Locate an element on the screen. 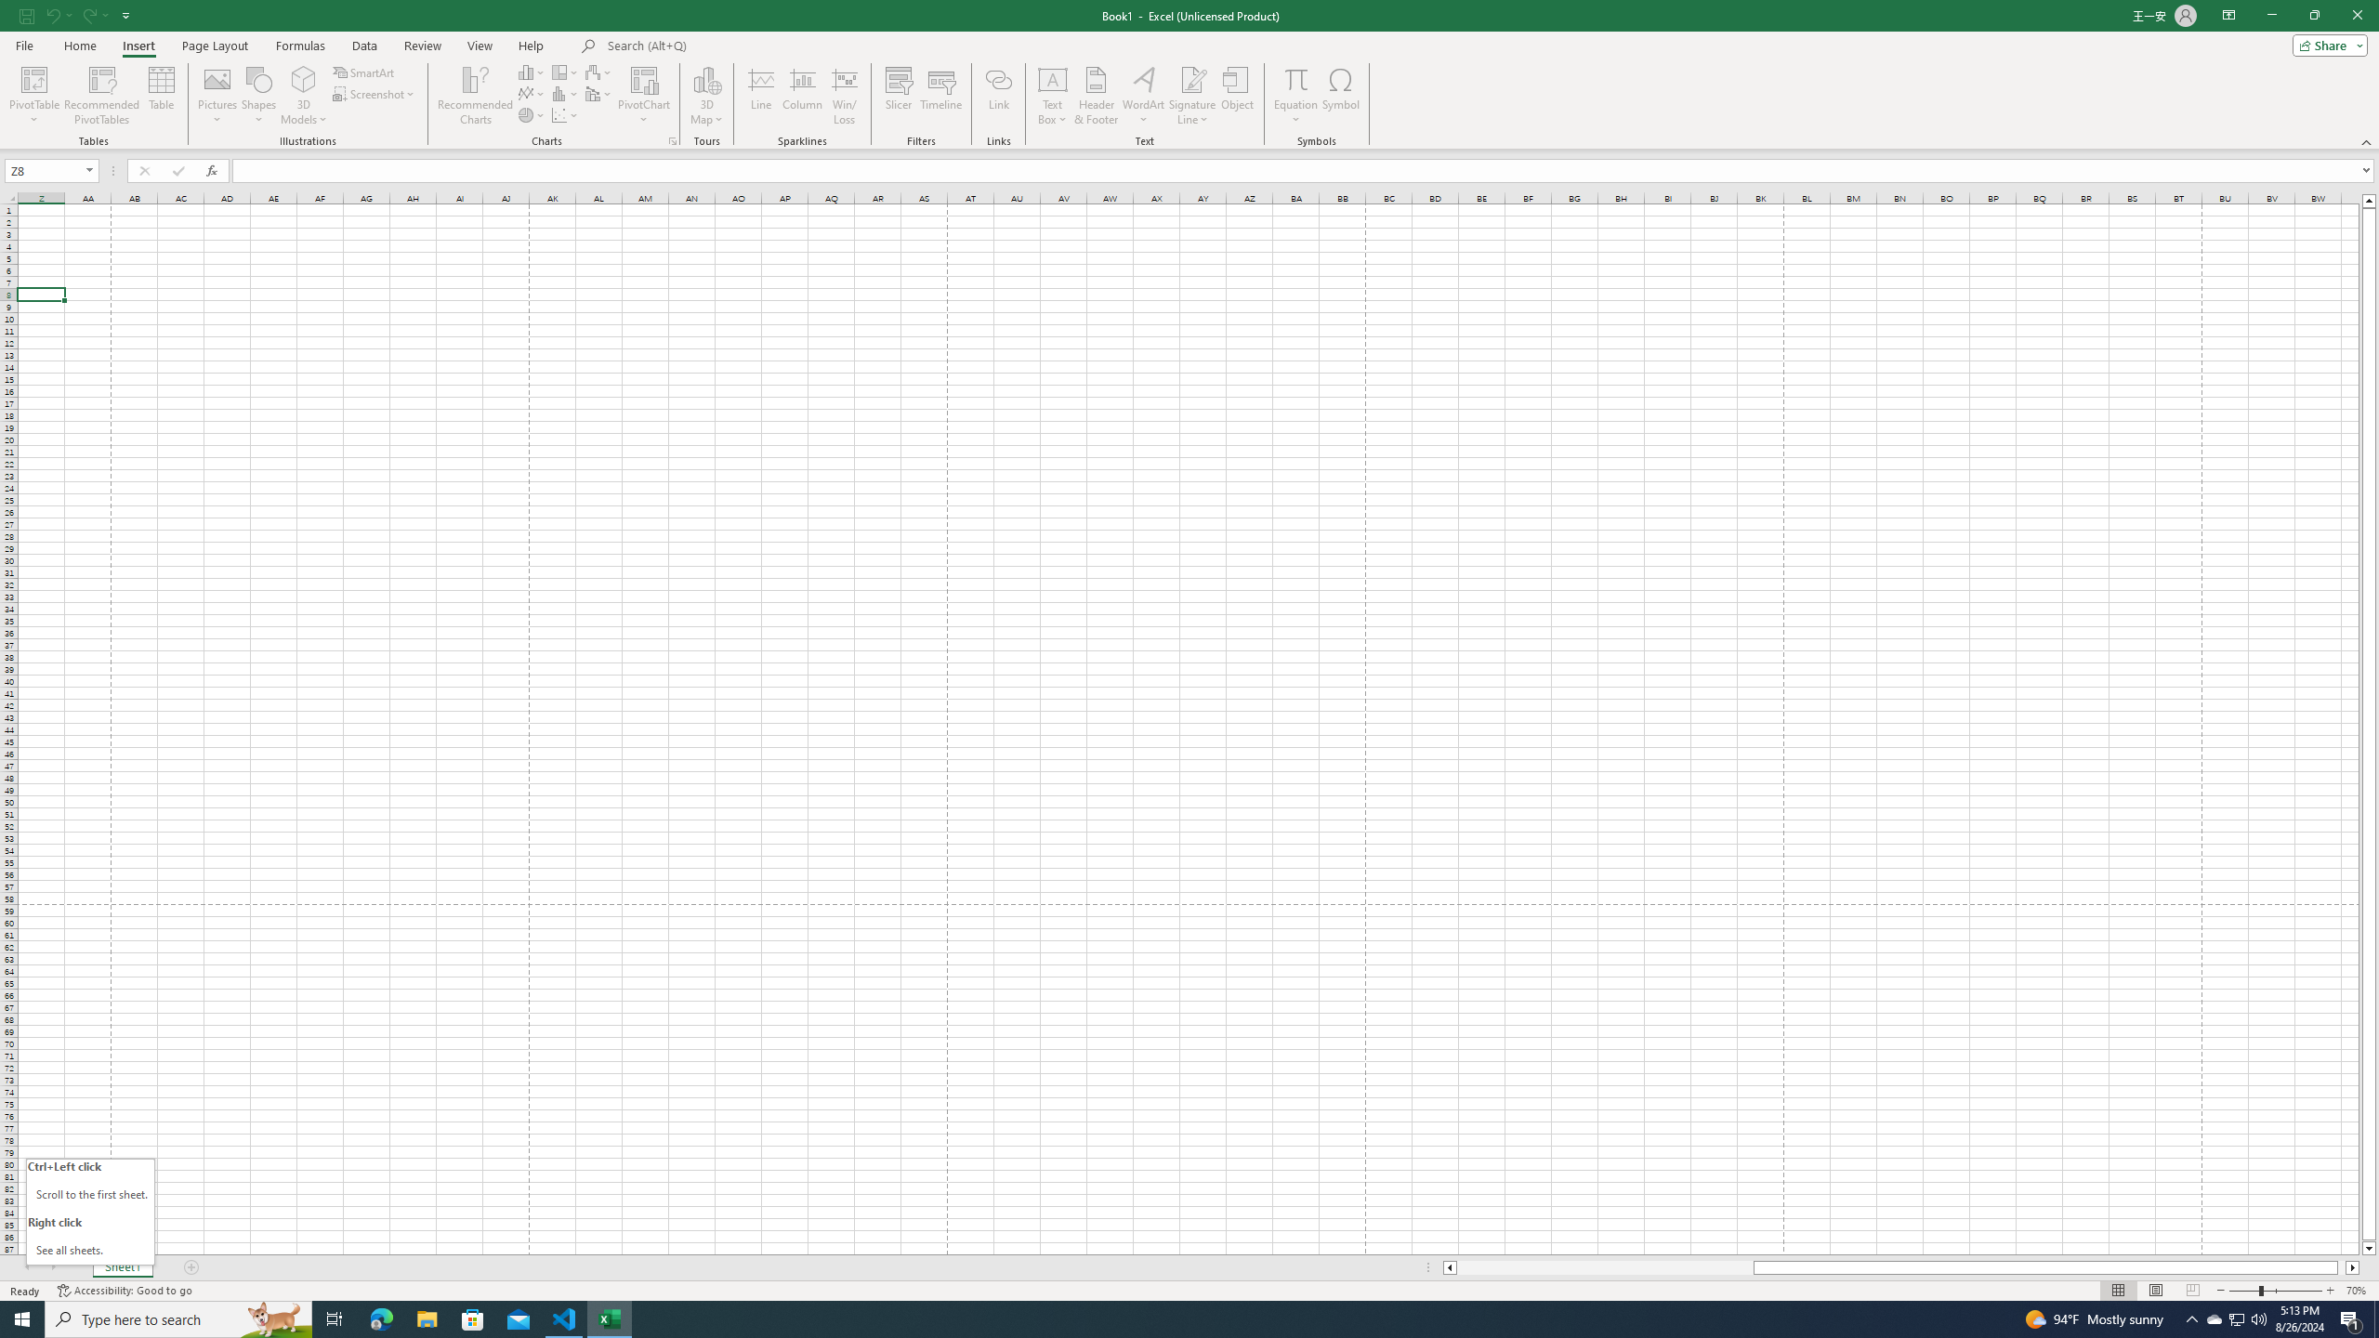 The width and height of the screenshot is (2379, 1338). 3D Map is located at coordinates (706, 79).